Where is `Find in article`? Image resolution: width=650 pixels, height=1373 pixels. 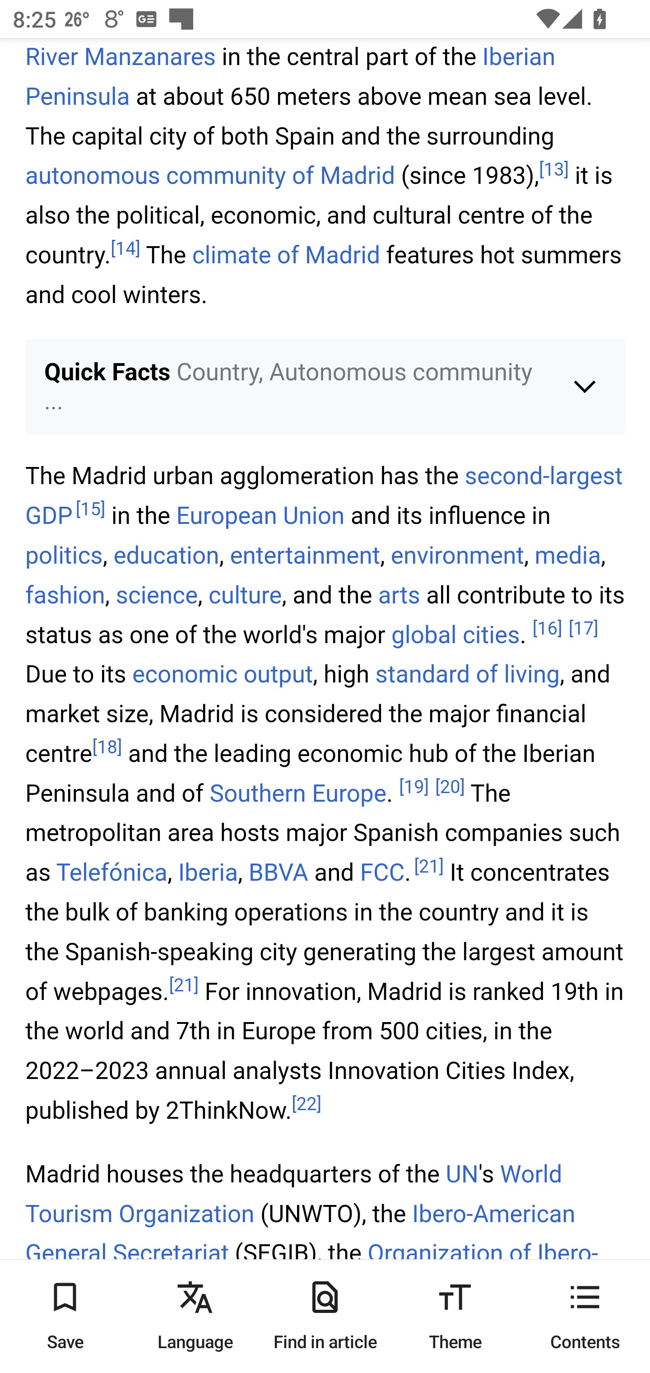 Find in article is located at coordinates (325, 1316).